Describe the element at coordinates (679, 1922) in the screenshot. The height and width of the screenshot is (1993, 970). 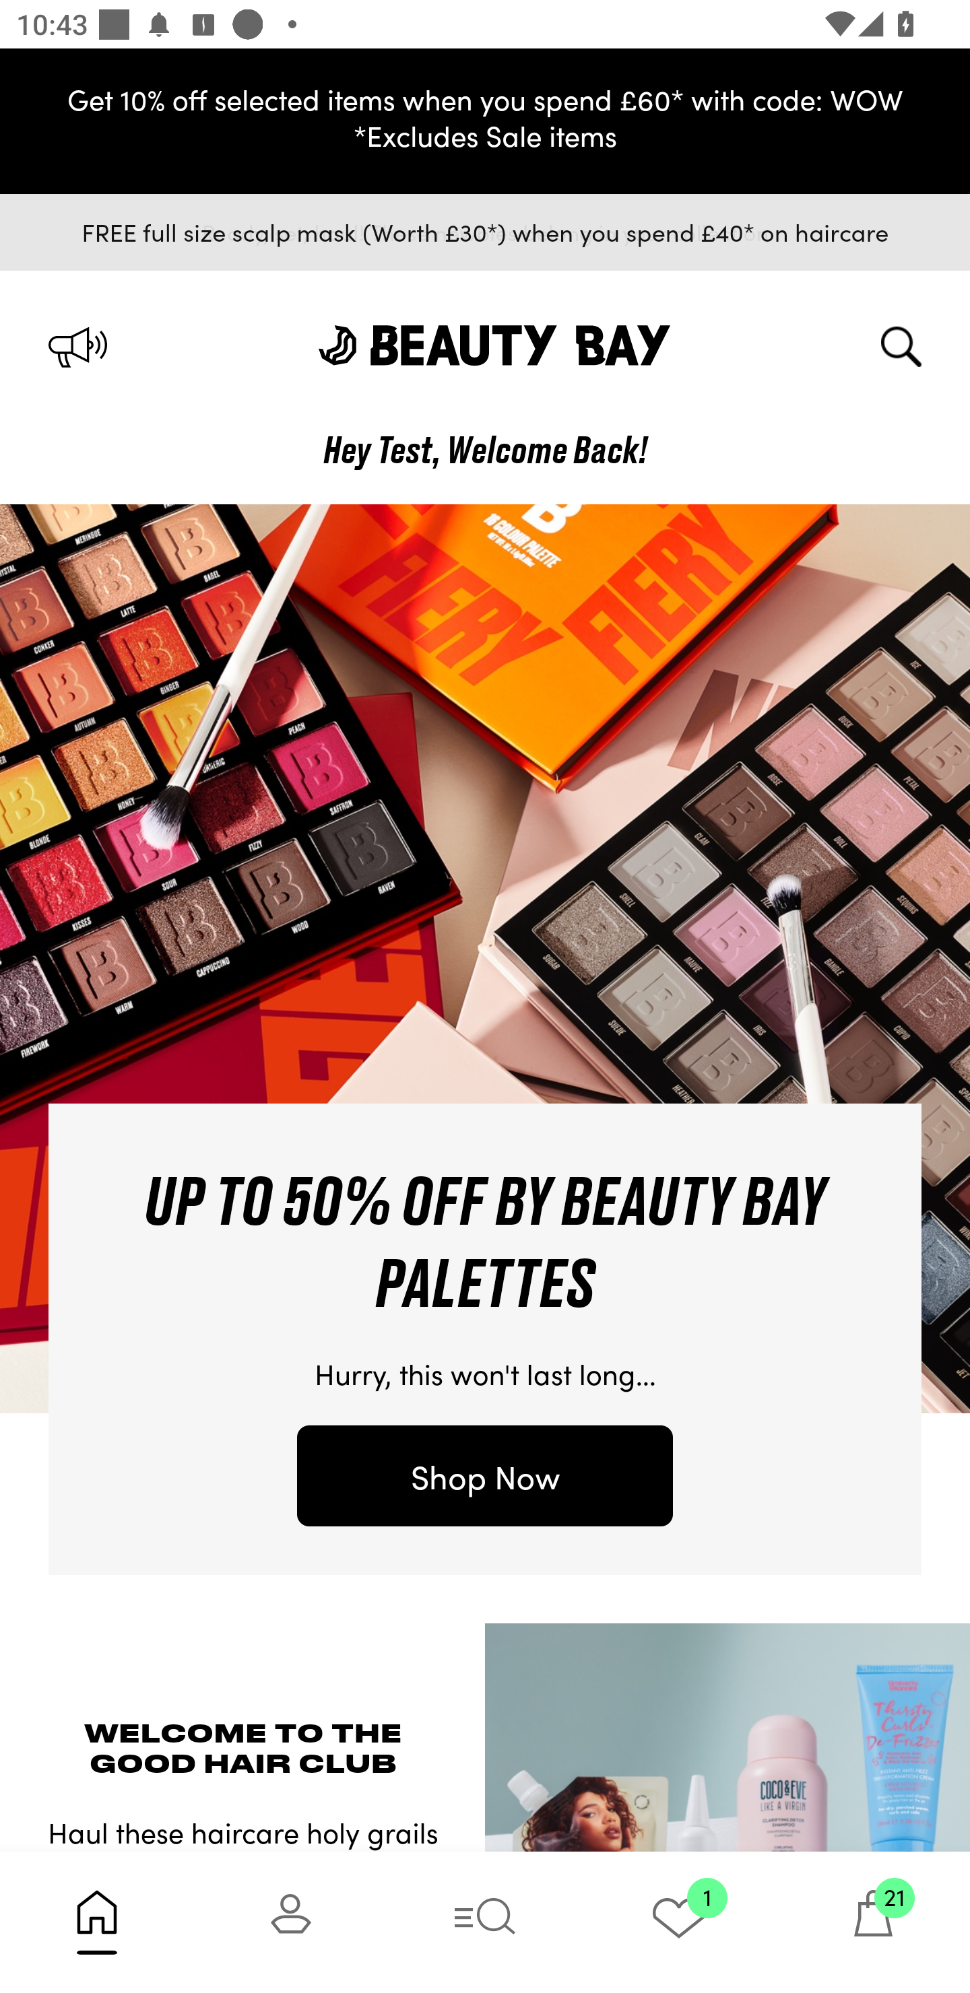
I see `1` at that location.